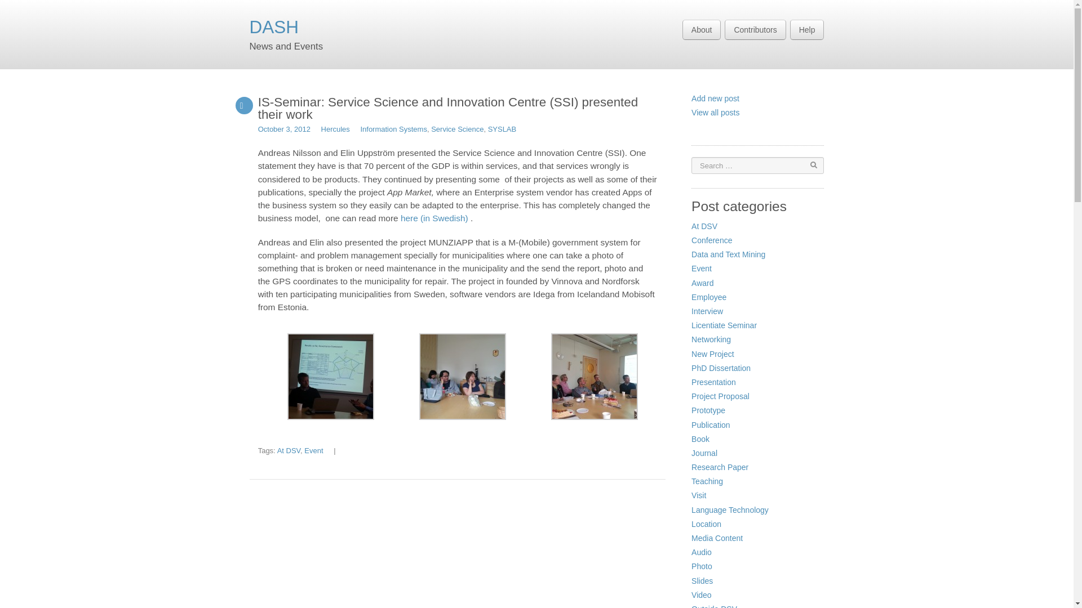  Describe the element at coordinates (273, 27) in the screenshot. I see `DASH` at that location.